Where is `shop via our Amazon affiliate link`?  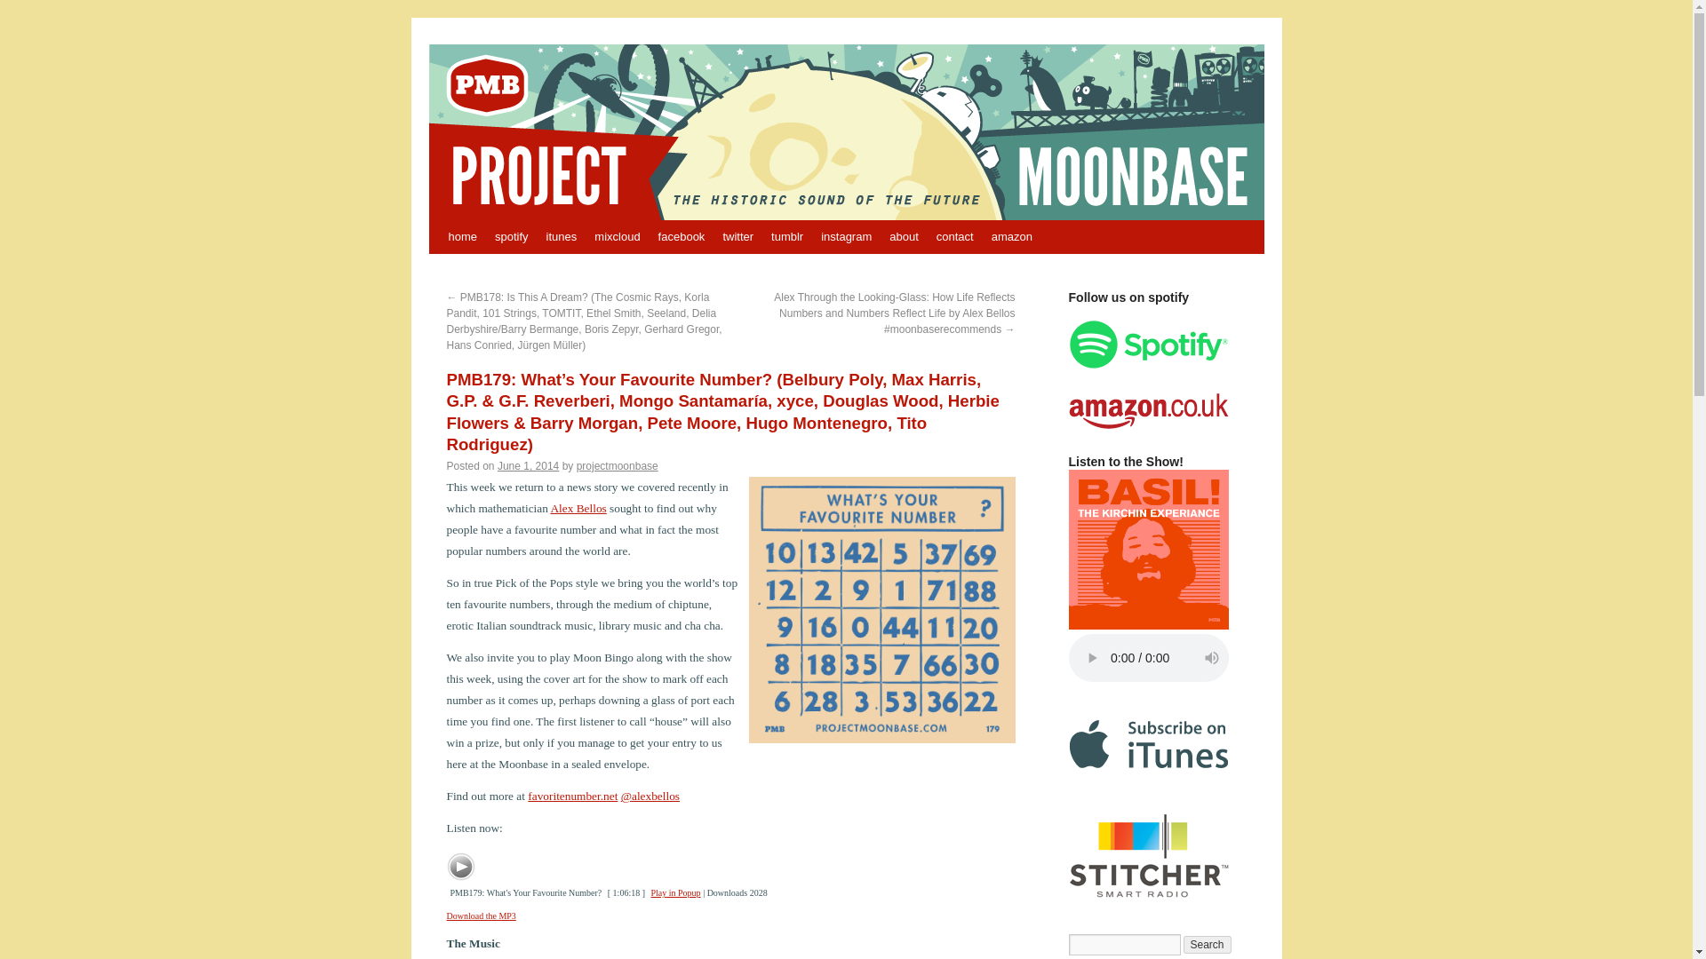
shop via our Amazon affiliate link is located at coordinates (1148, 430).